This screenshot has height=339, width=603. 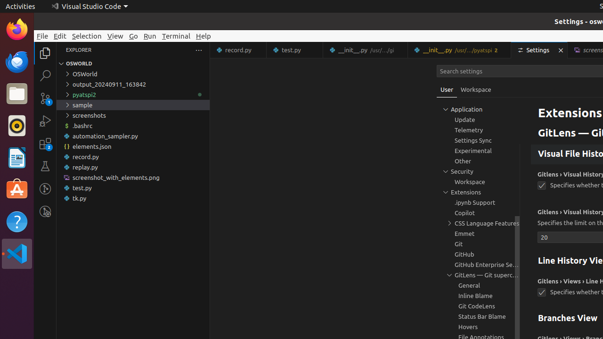 I want to click on GitHub Enterprise Server Authentication Provider, group, so click(x=478, y=265).